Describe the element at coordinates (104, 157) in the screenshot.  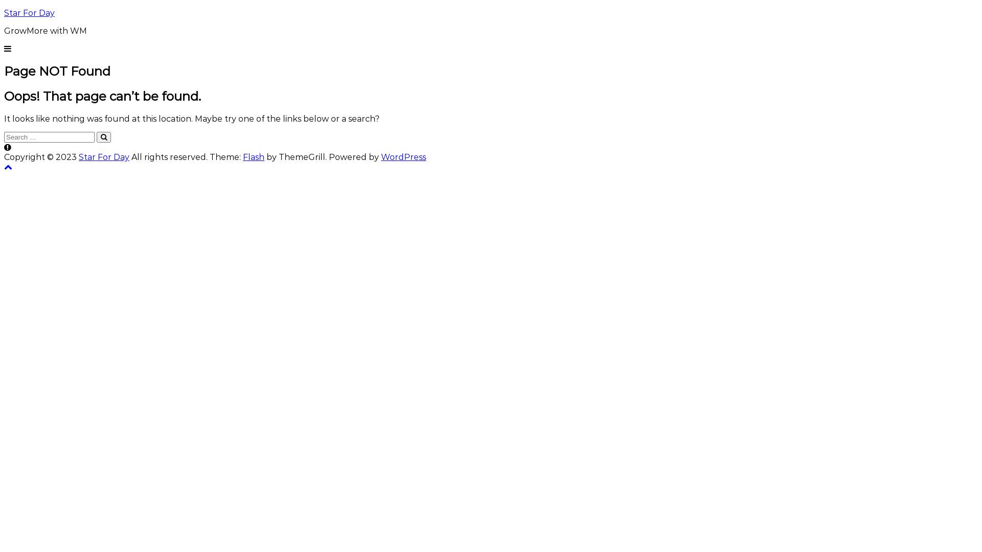
I see `Star For Day` at that location.